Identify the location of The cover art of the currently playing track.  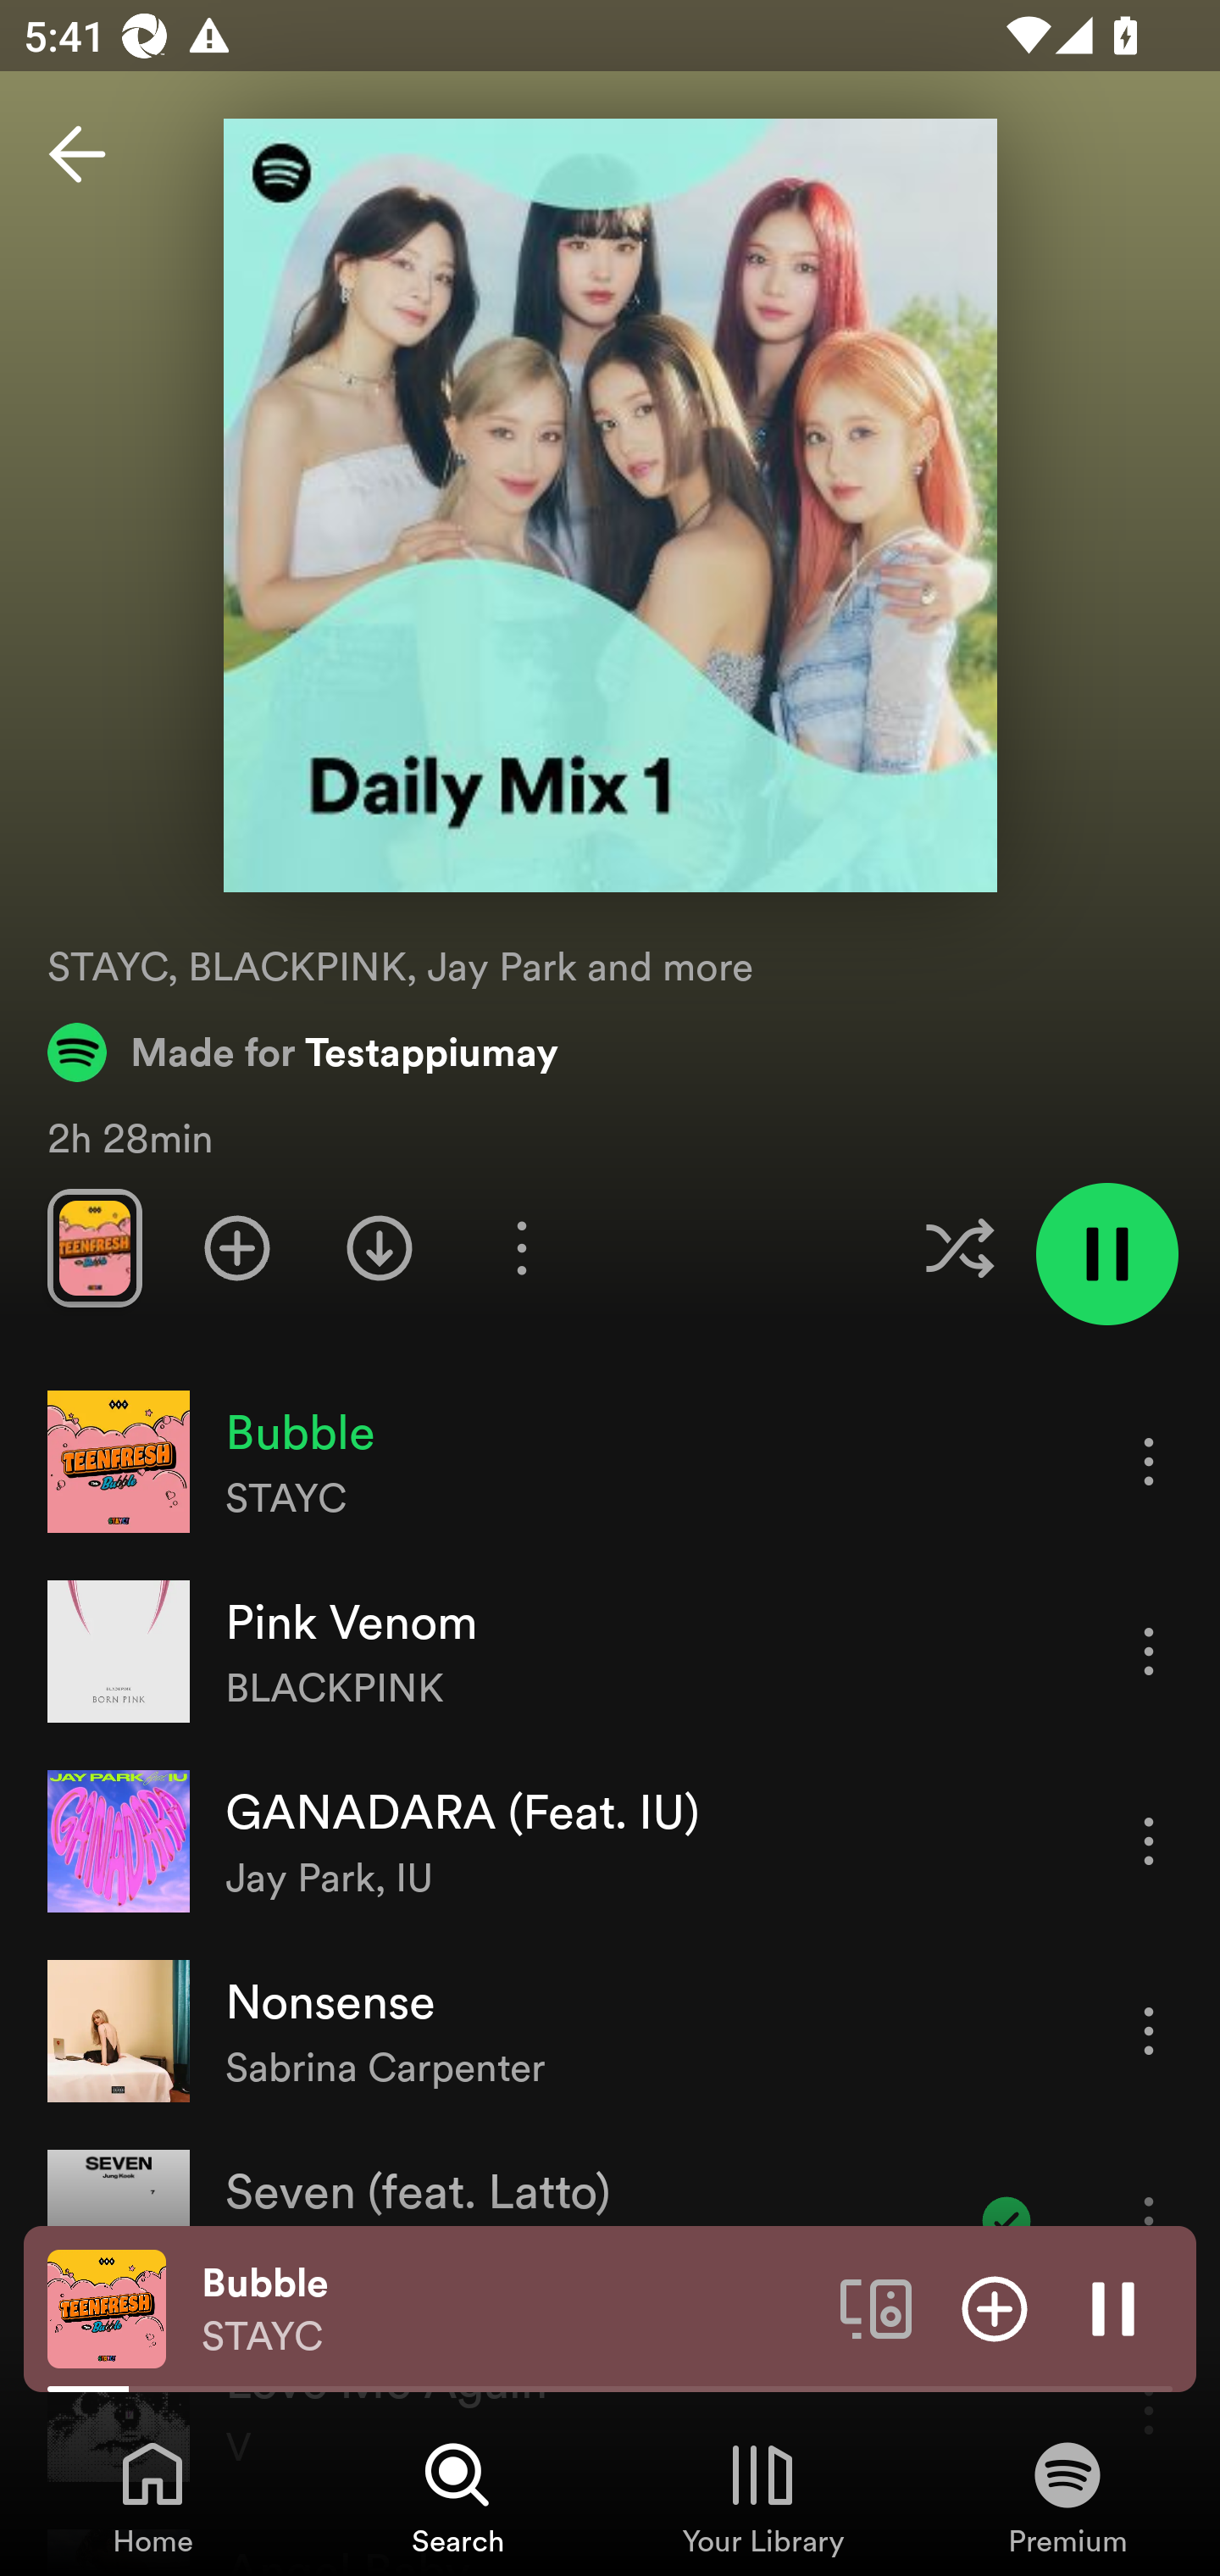
(107, 2307).